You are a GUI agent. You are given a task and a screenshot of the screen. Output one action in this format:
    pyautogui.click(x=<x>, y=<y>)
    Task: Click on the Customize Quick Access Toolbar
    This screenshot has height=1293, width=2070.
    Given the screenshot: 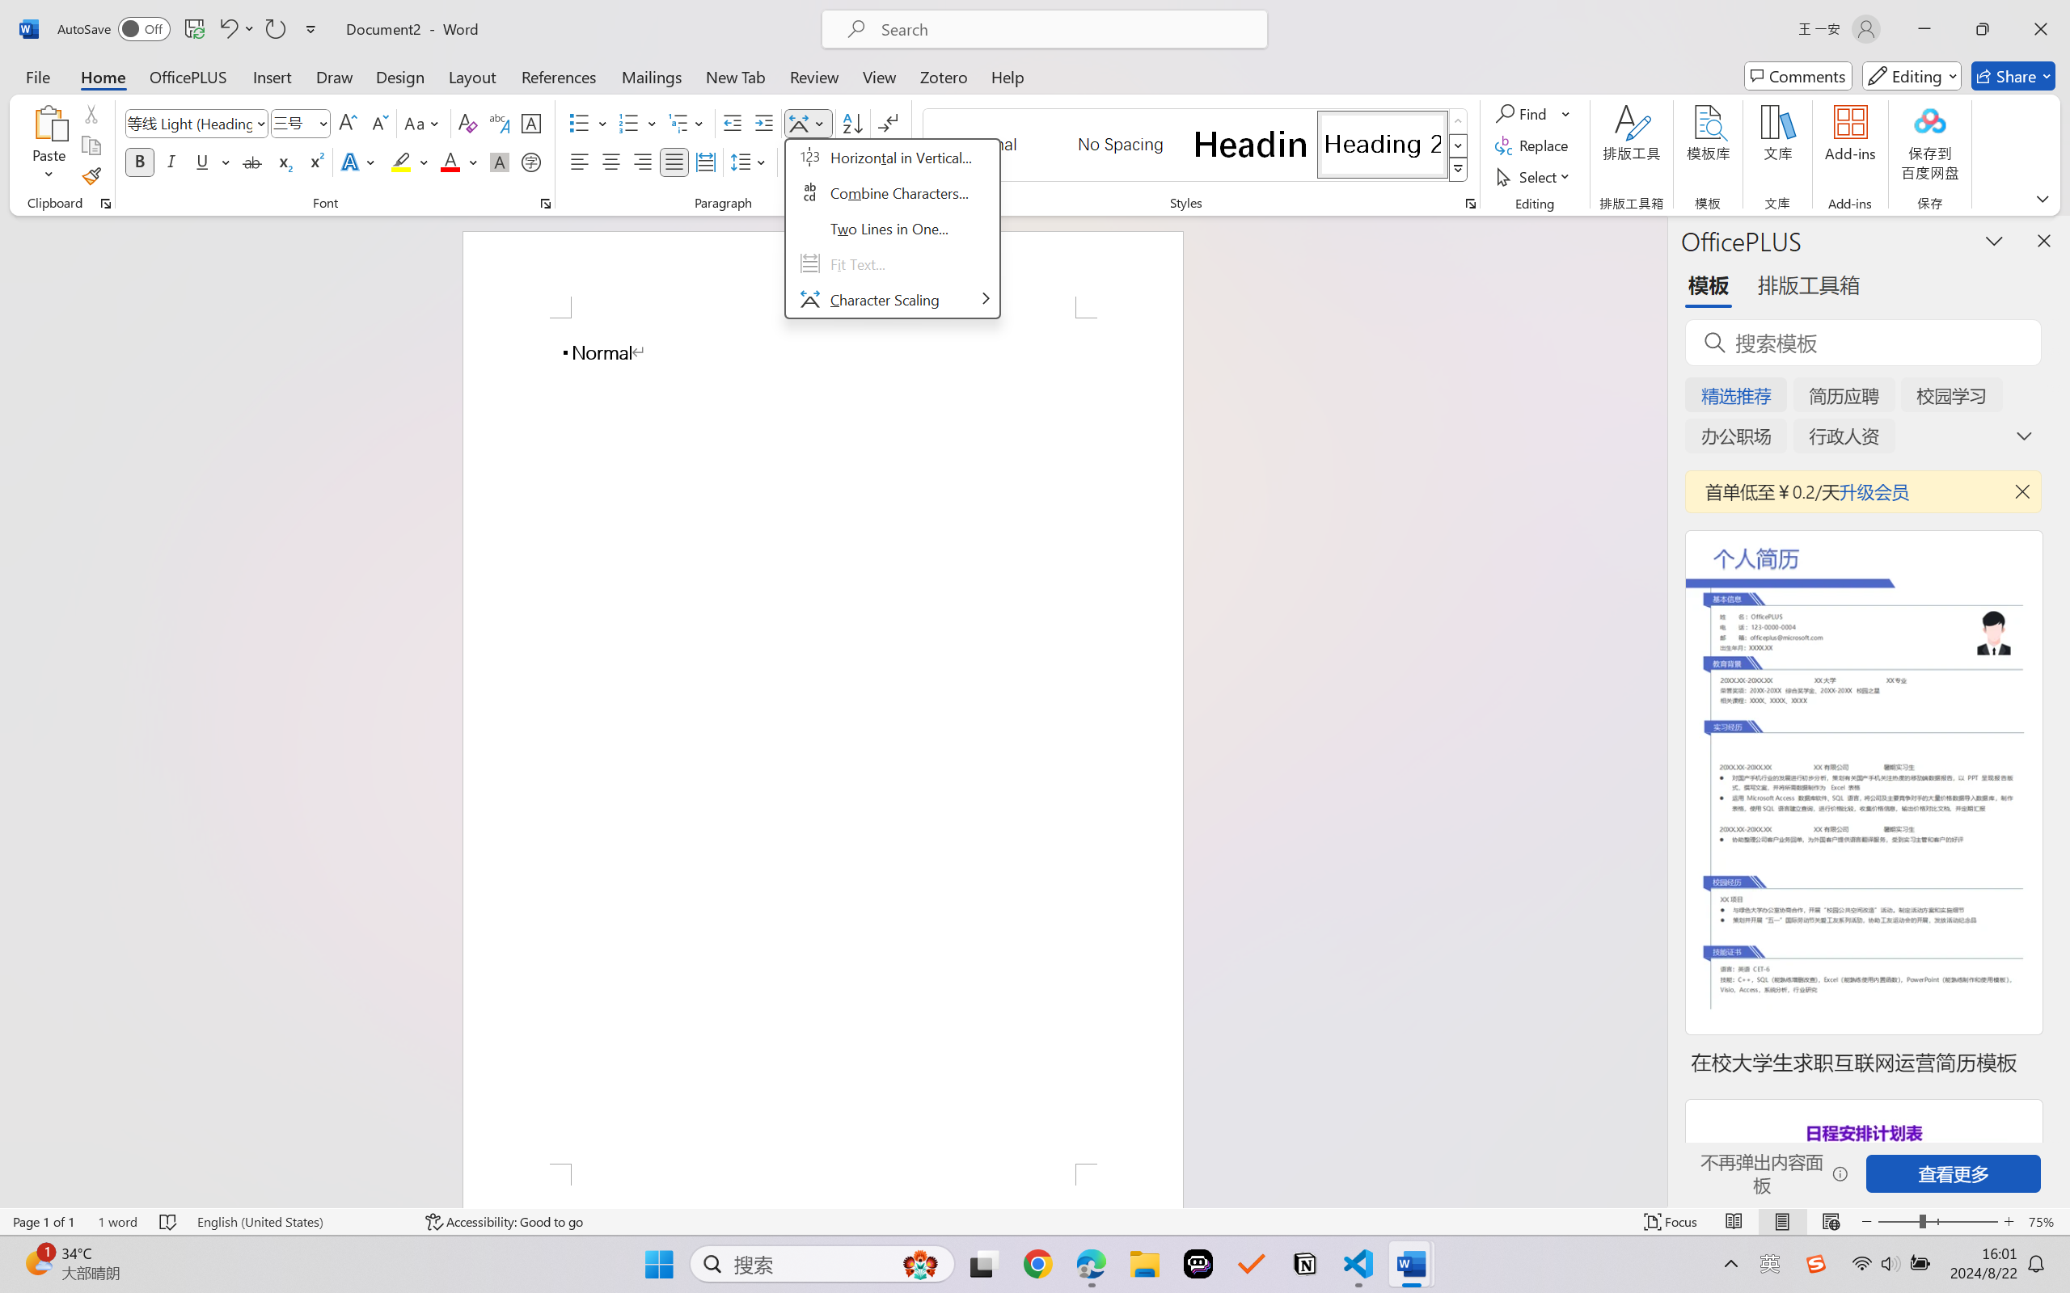 What is the action you would take?
    pyautogui.click(x=311, y=29)
    